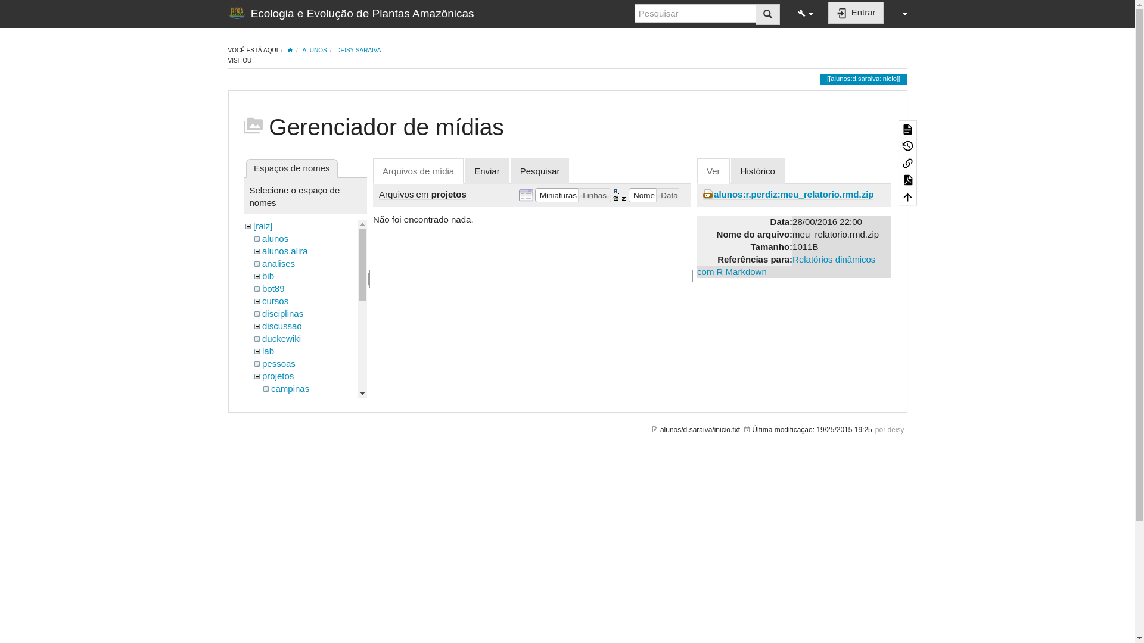  What do you see at coordinates (278, 376) in the screenshot?
I see `projetos` at bounding box center [278, 376].